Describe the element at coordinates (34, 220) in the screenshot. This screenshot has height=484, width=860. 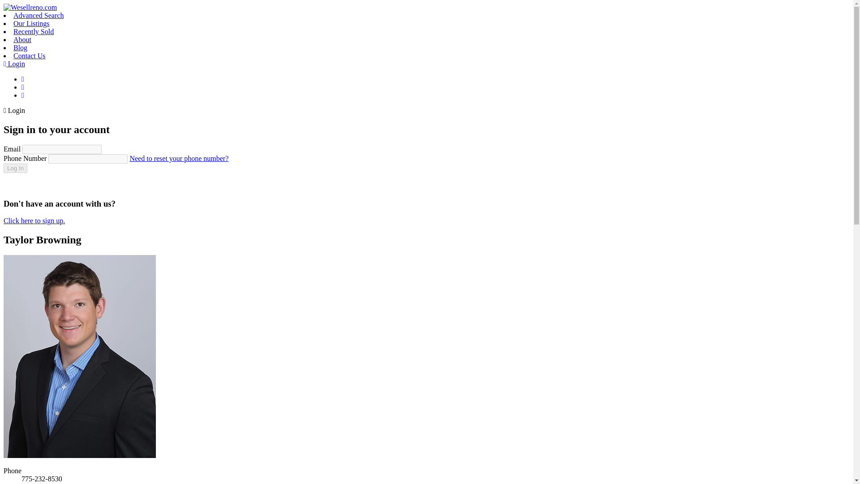
I see `Click here to sign up.` at that location.